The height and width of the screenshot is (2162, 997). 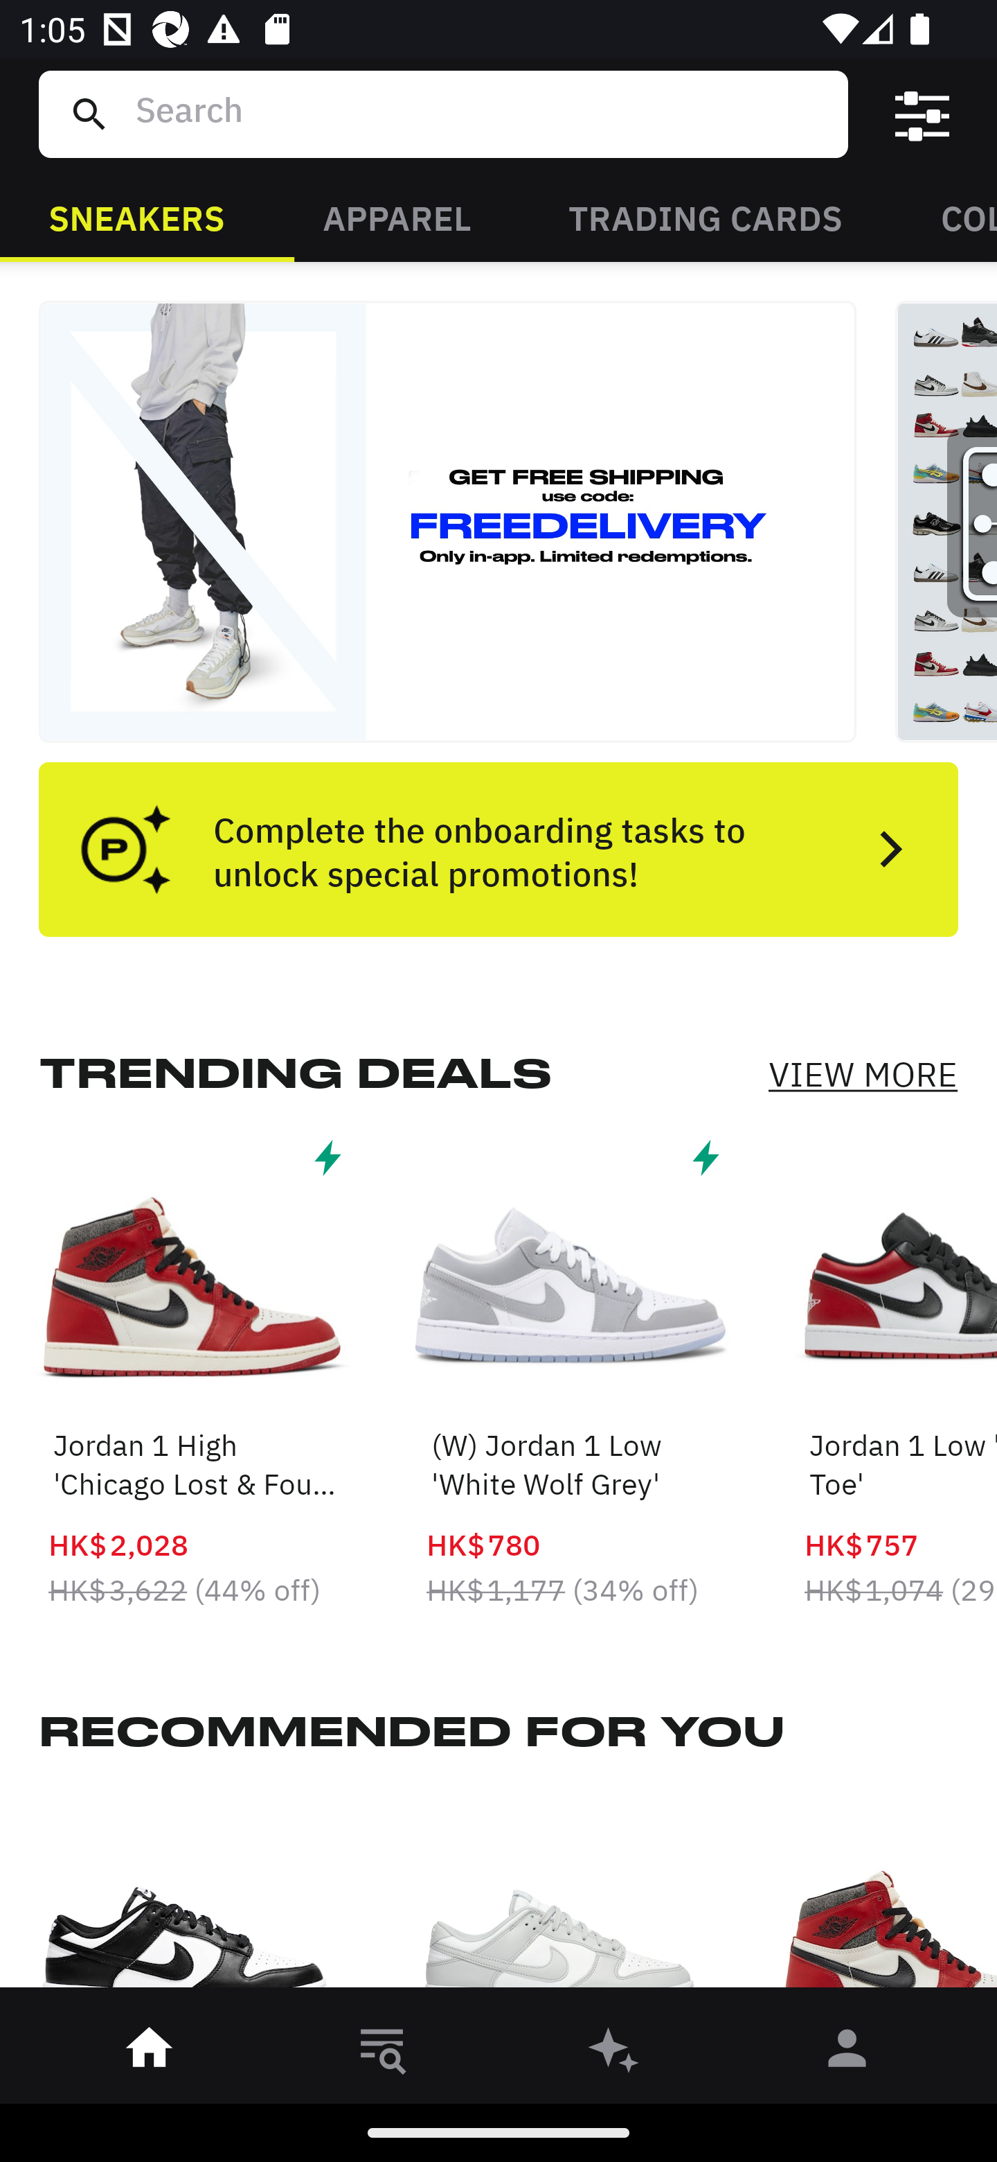 I want to click on 󰋜, so click(x=150, y=2053).